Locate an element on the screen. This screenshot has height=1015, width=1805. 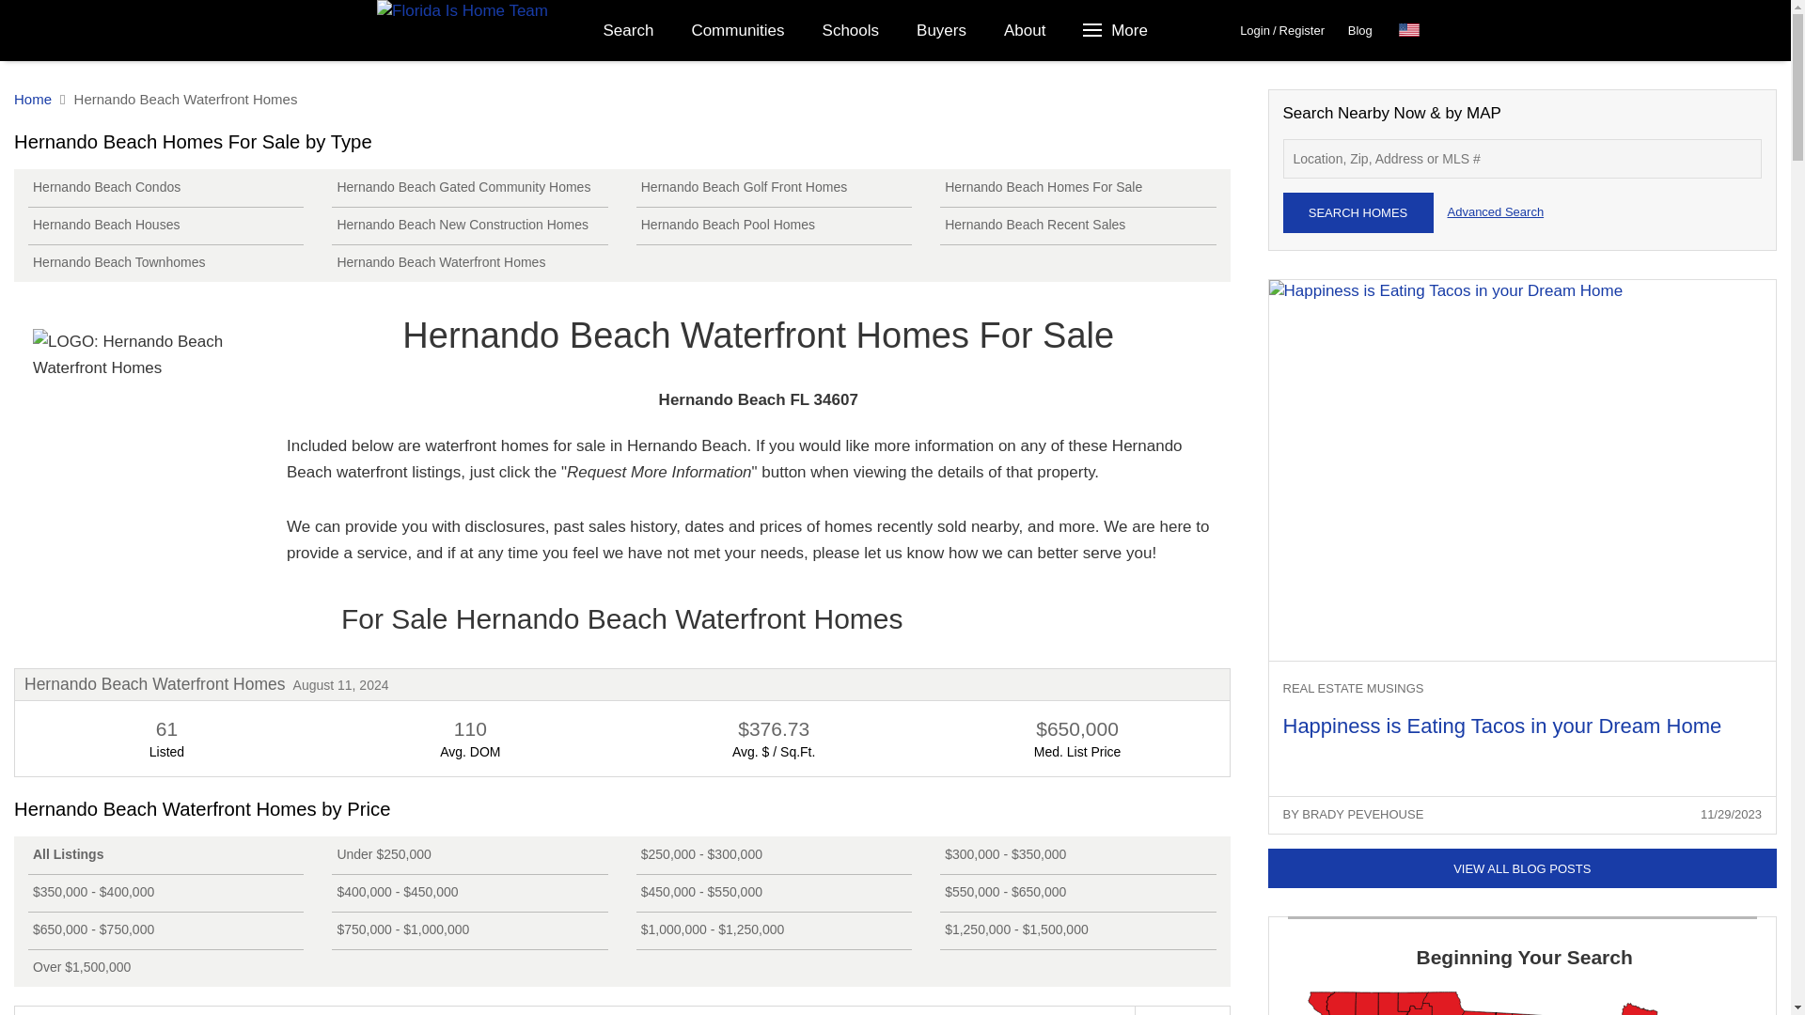
About is located at coordinates (1025, 30).